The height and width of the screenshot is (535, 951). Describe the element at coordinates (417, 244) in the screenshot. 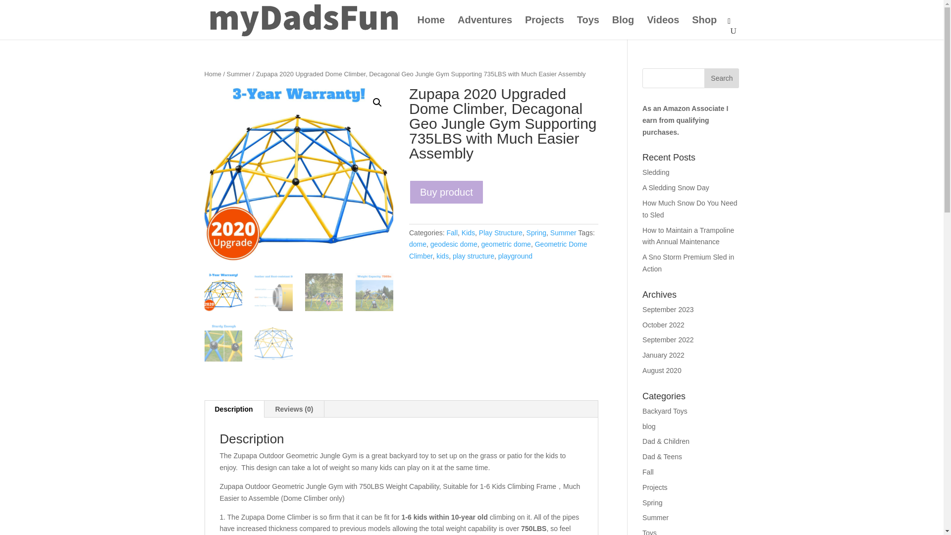

I see `dome` at that location.